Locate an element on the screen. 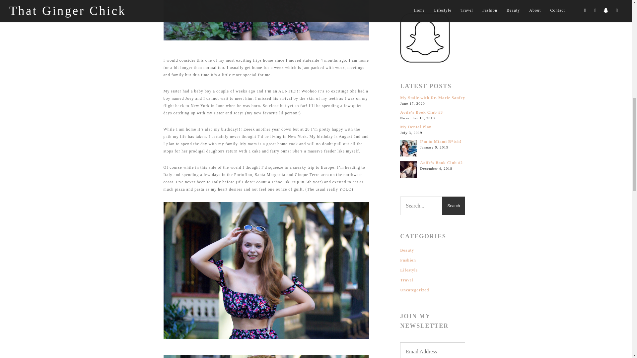  Search for: is located at coordinates (432, 206).